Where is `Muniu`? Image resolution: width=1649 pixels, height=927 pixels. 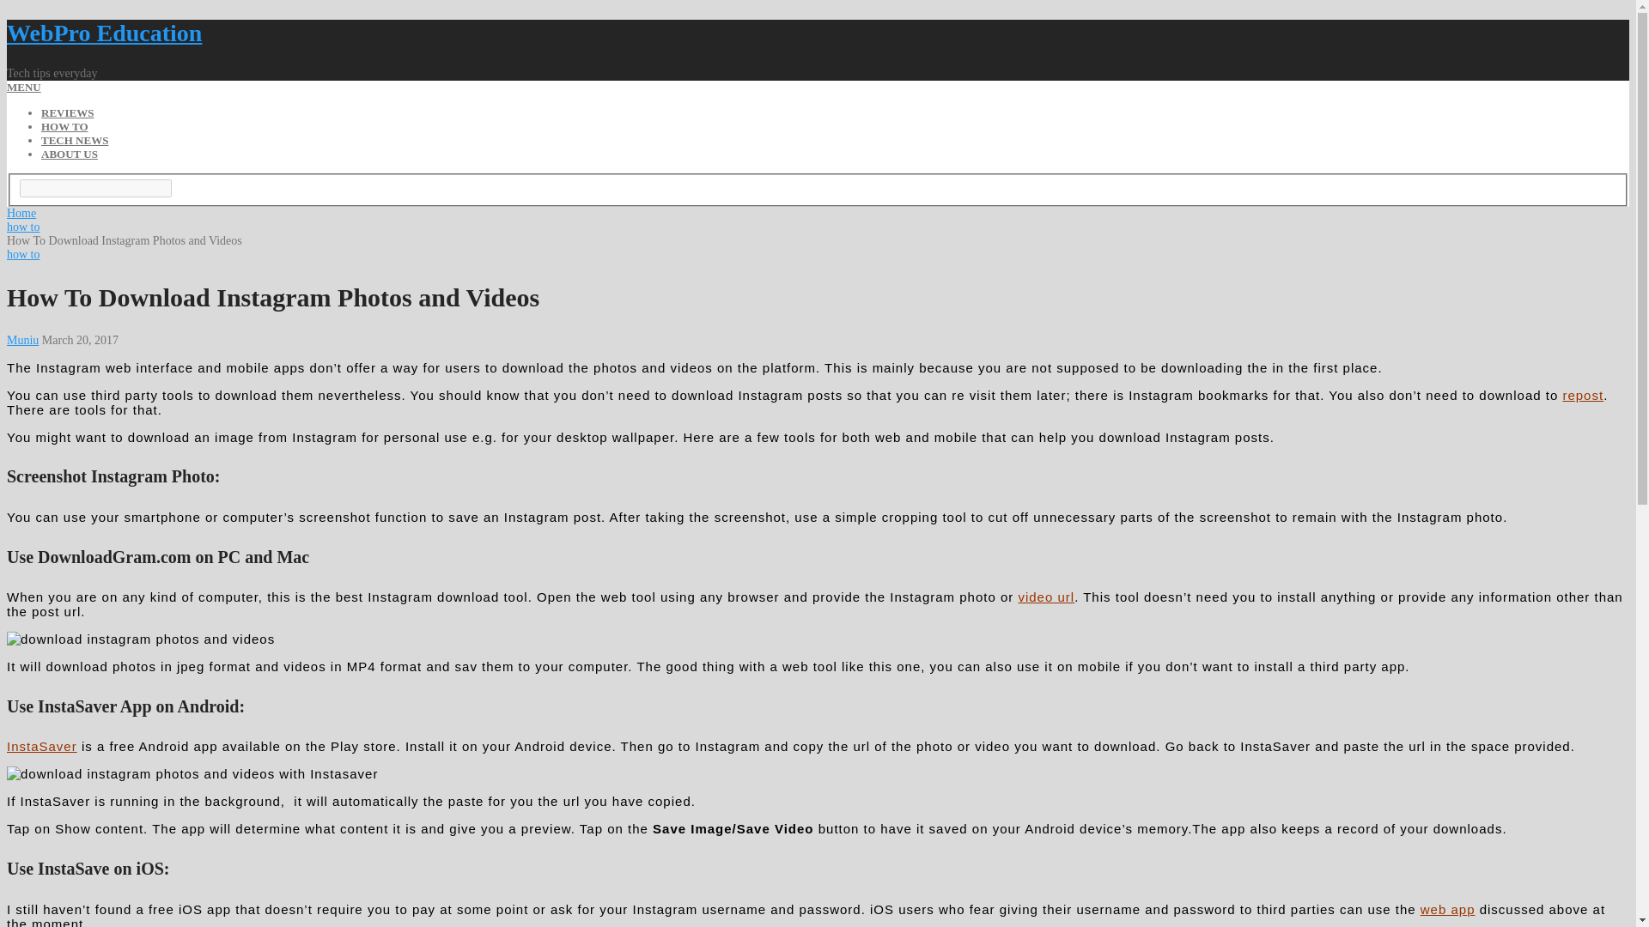 Muniu is located at coordinates (22, 340).